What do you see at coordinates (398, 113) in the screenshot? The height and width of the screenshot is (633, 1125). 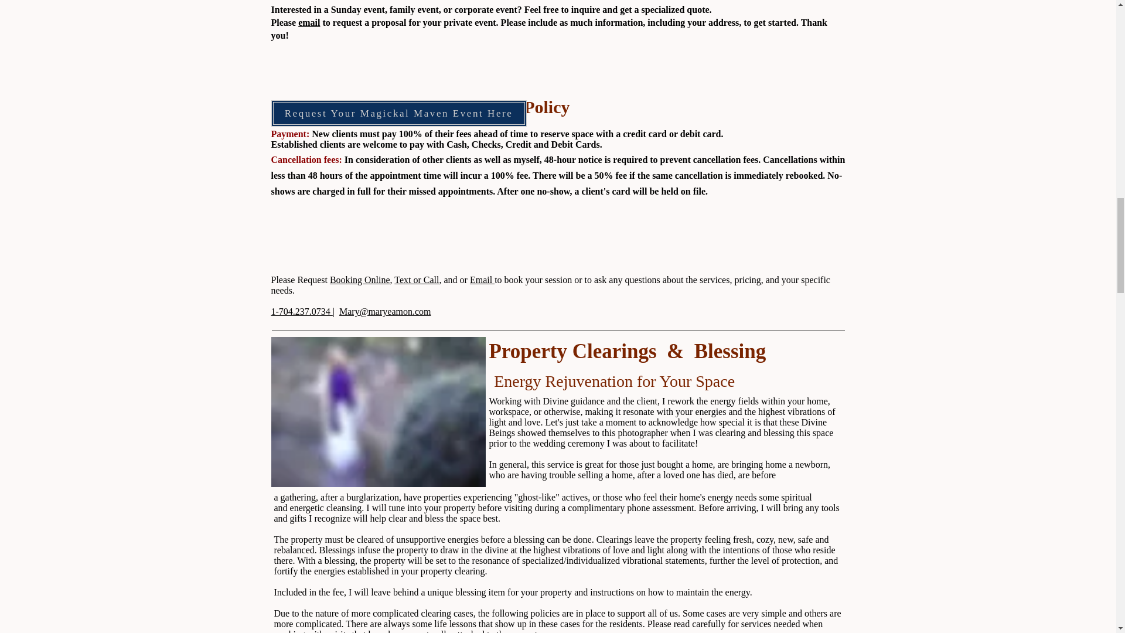 I see `Request Your Magickal Maven Event Here` at bounding box center [398, 113].